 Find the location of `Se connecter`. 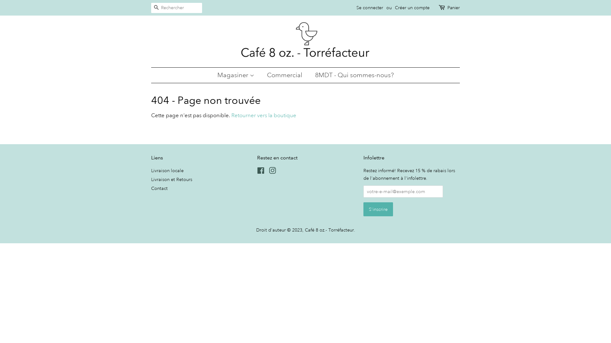

Se connecter is located at coordinates (370, 8).